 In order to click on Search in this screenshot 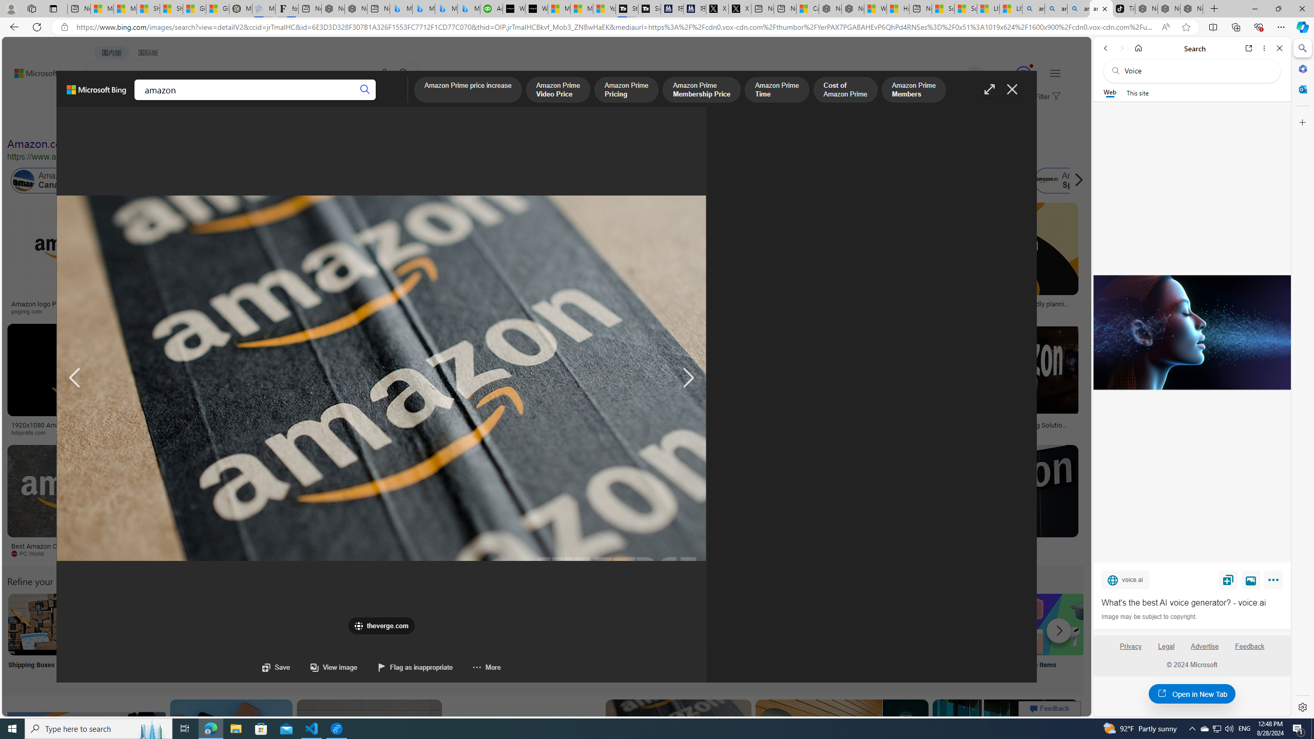, I will do `click(1302, 48)`.